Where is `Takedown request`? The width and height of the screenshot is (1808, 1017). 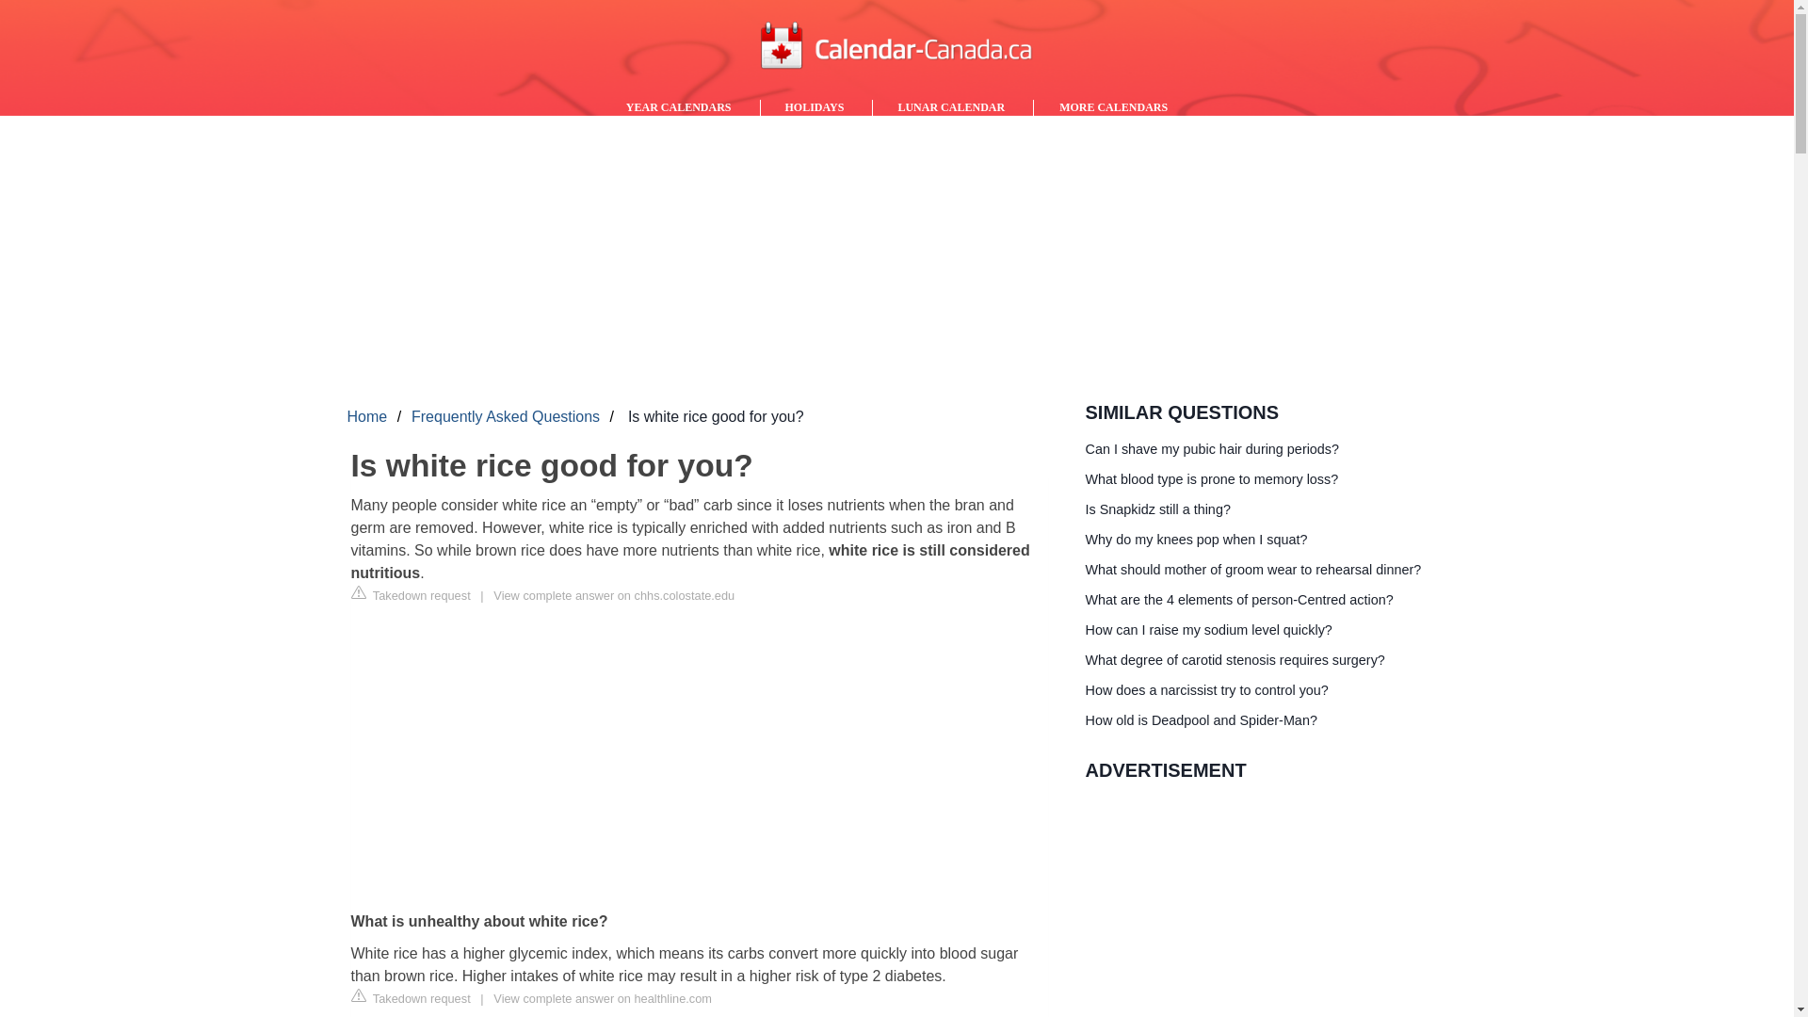 Takedown request is located at coordinates (411, 594).